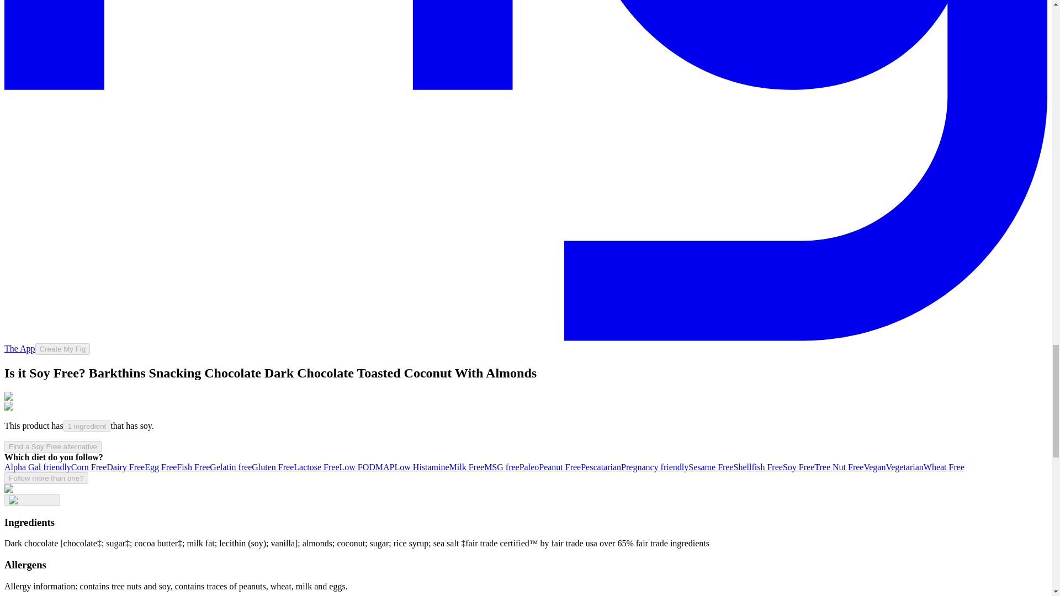 The image size is (1060, 596). Describe the element at coordinates (316, 467) in the screenshot. I see `Lactose Free` at that location.